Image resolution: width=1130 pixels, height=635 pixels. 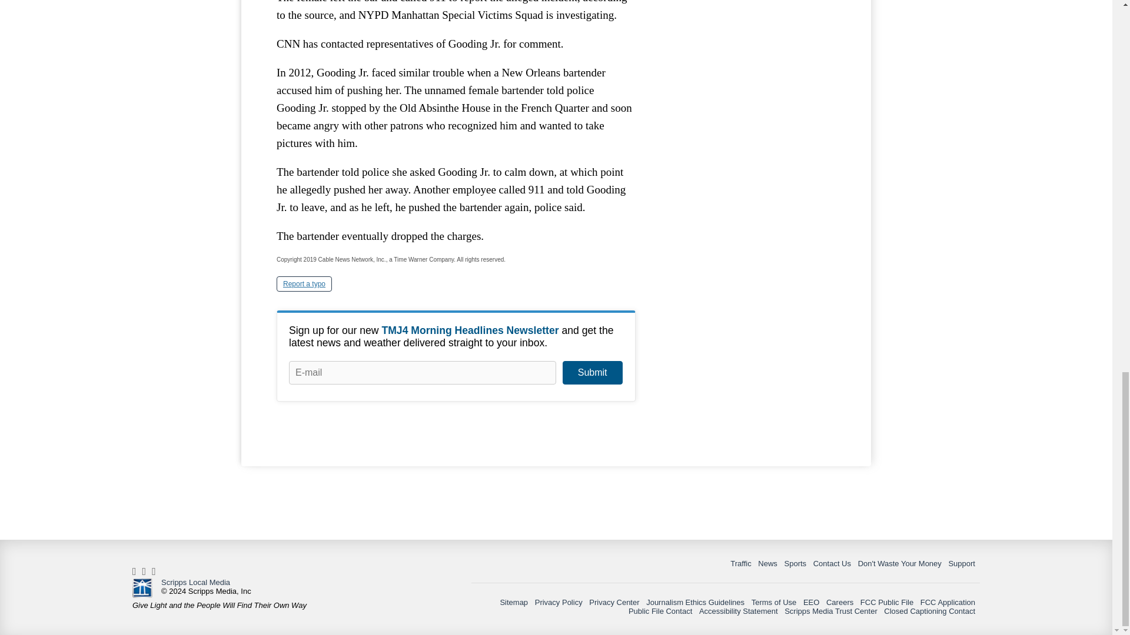 I want to click on Submit, so click(x=592, y=373).